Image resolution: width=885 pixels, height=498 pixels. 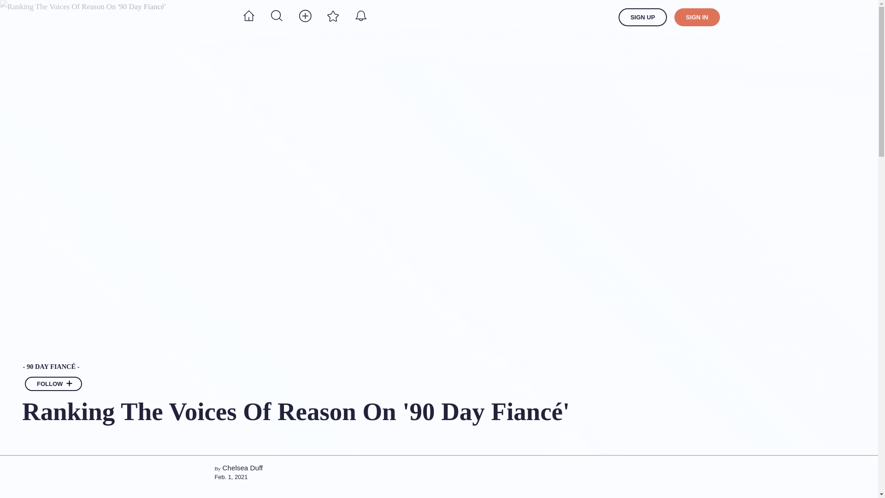 I want to click on Dipp, so click(x=193, y=17).